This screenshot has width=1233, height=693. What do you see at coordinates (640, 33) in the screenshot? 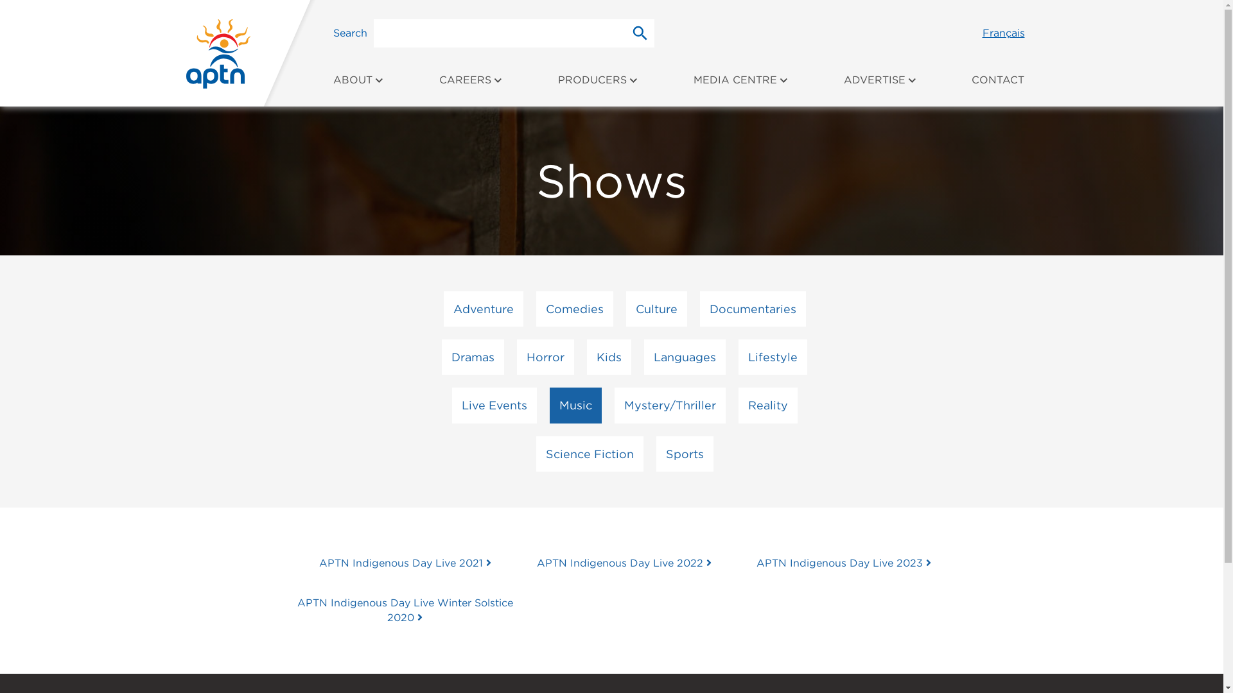
I see `Search` at bounding box center [640, 33].